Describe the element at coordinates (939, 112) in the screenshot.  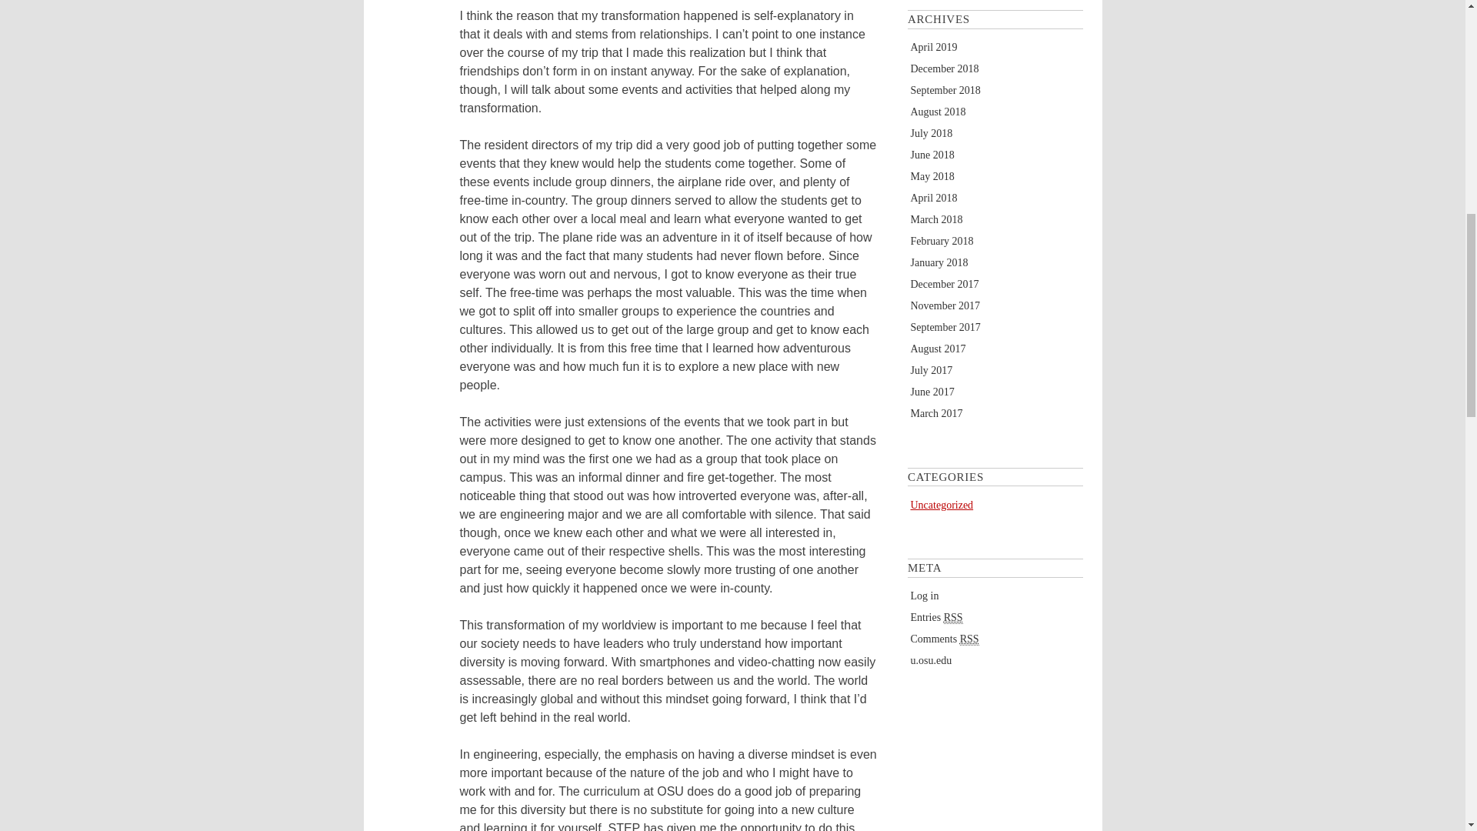
I see `August 2018` at that location.